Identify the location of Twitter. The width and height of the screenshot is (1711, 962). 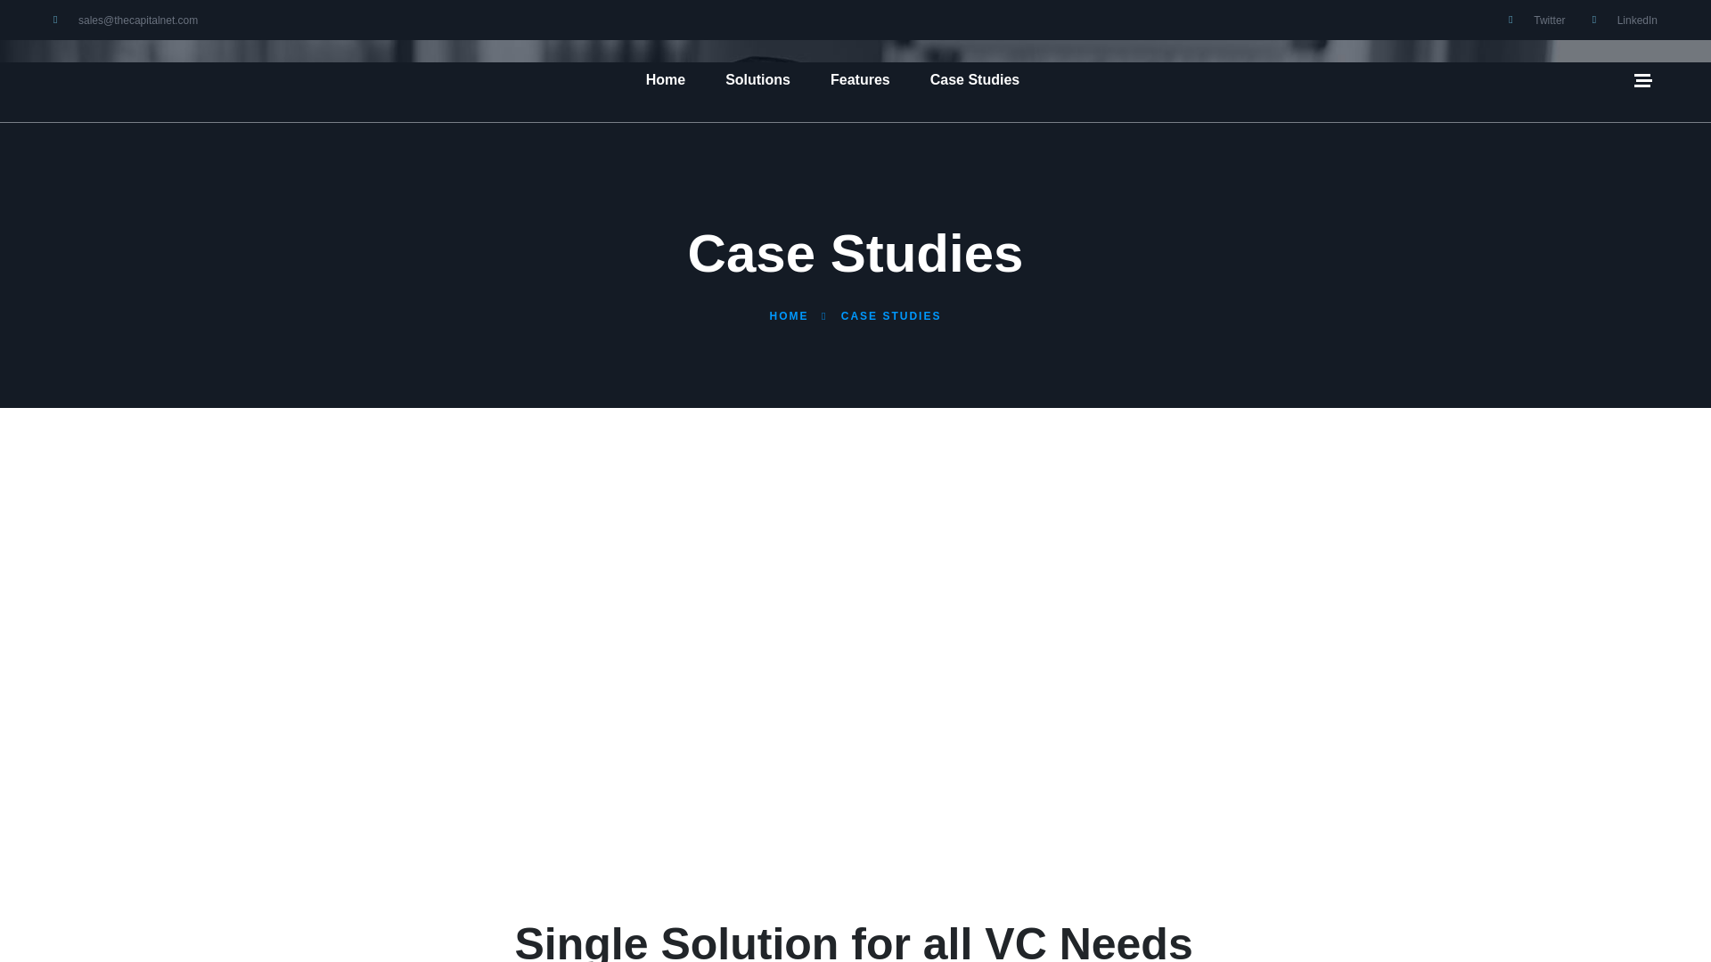
(1536, 20).